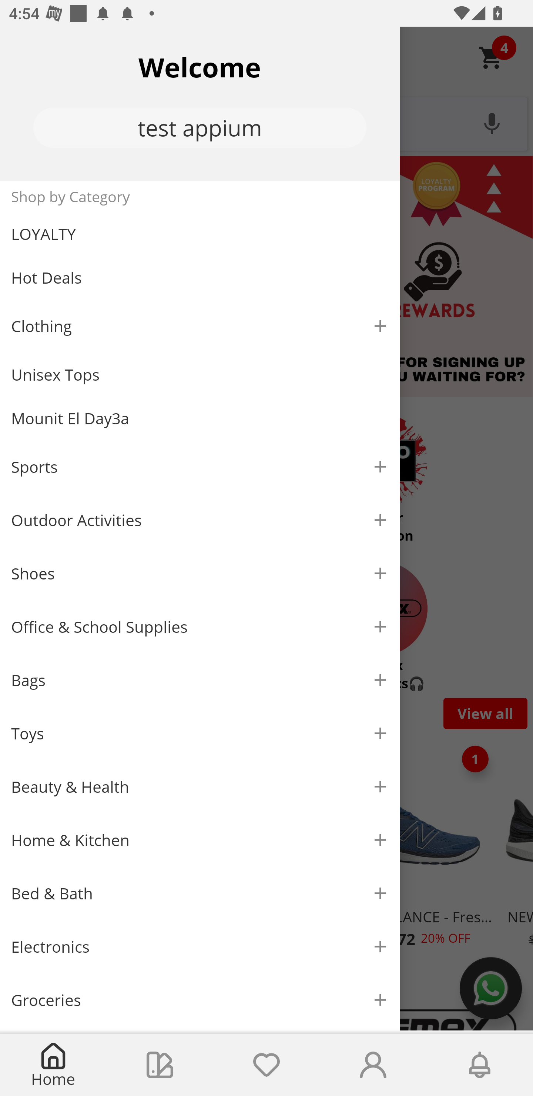 The image size is (533, 1096). Describe the element at coordinates (160, 1065) in the screenshot. I see `Collections` at that location.